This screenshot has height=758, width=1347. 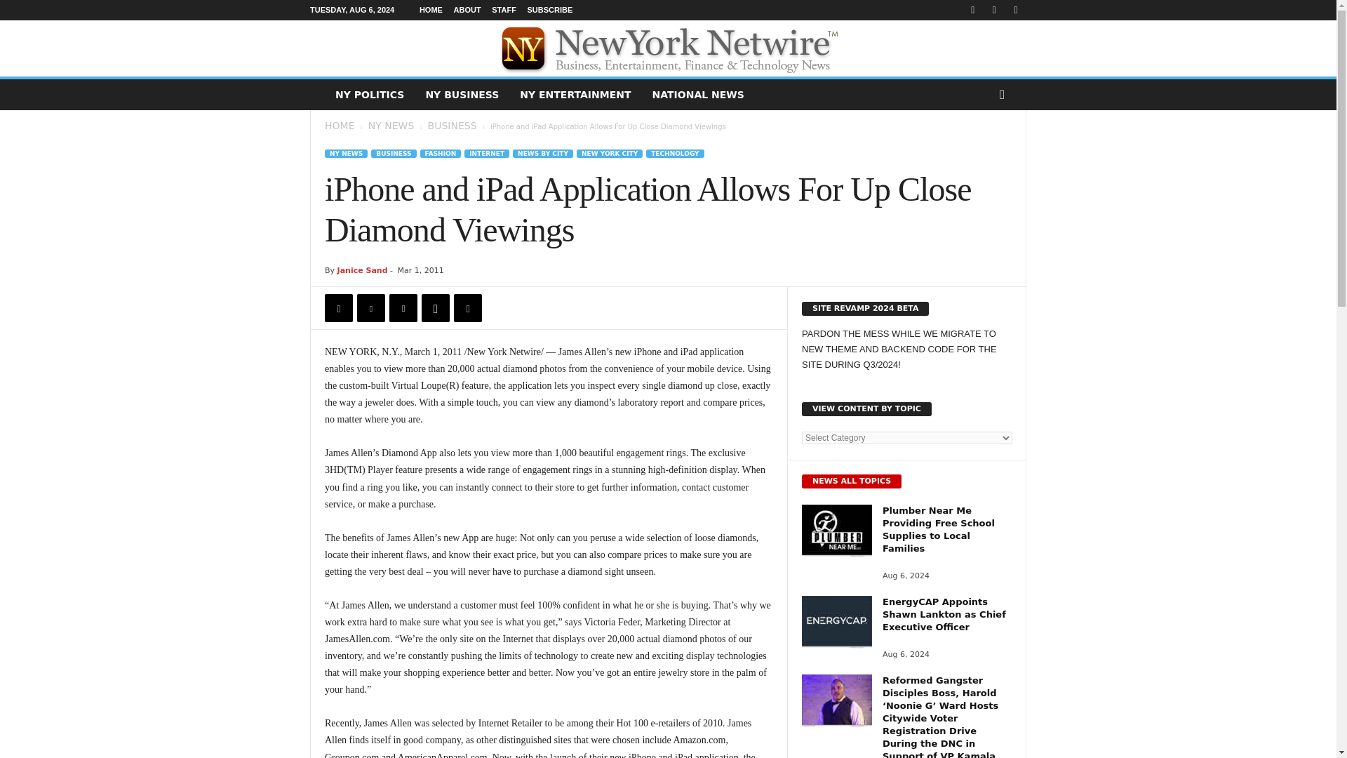 I want to click on NEW YORK CITY, so click(x=609, y=153).